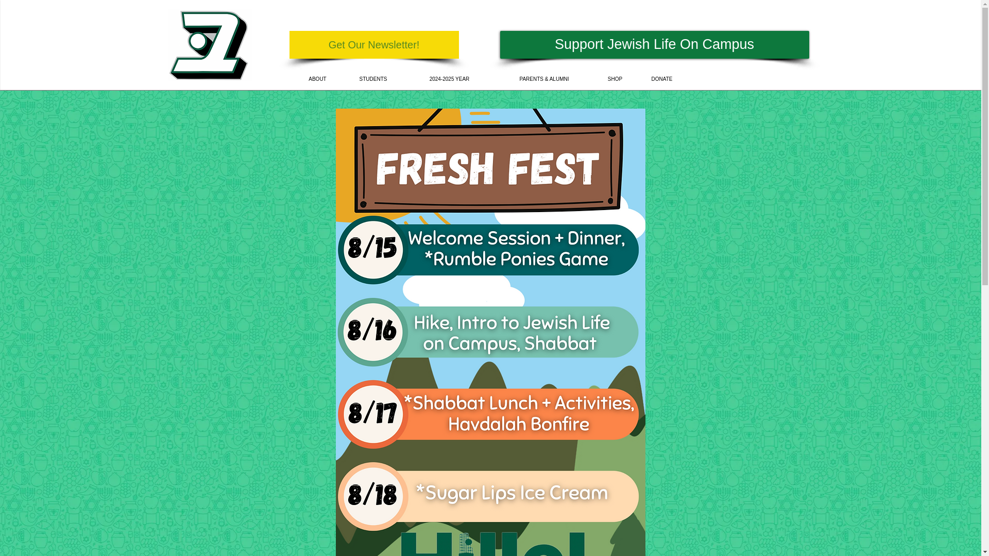  What do you see at coordinates (374, 45) in the screenshot?
I see `Get Our Newsletter!` at bounding box center [374, 45].